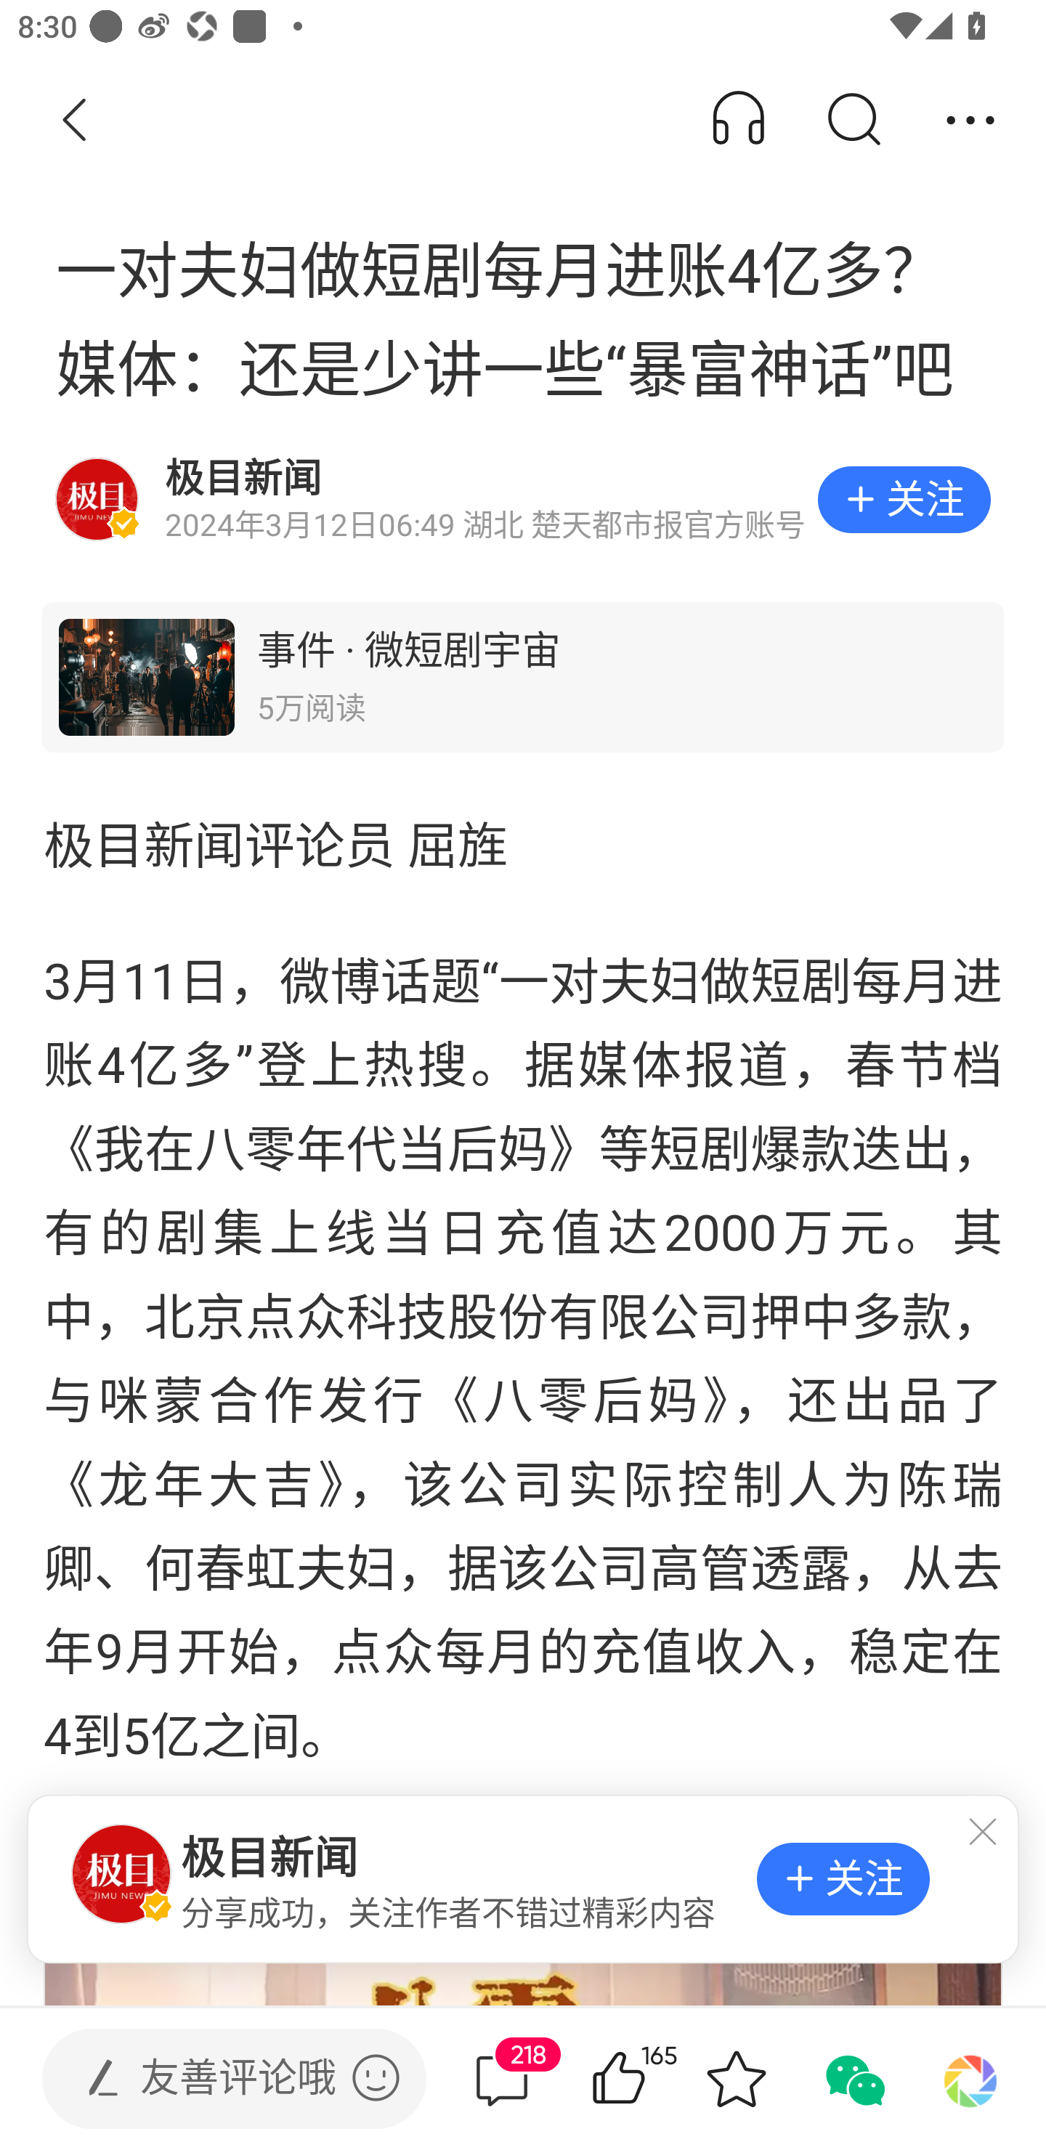 The height and width of the screenshot is (2150, 1046). What do you see at coordinates (523, 500) in the screenshot?
I see `极目新闻 2024年3月12日06:49 湖北 楚天都市报官方账号  关注` at bounding box center [523, 500].